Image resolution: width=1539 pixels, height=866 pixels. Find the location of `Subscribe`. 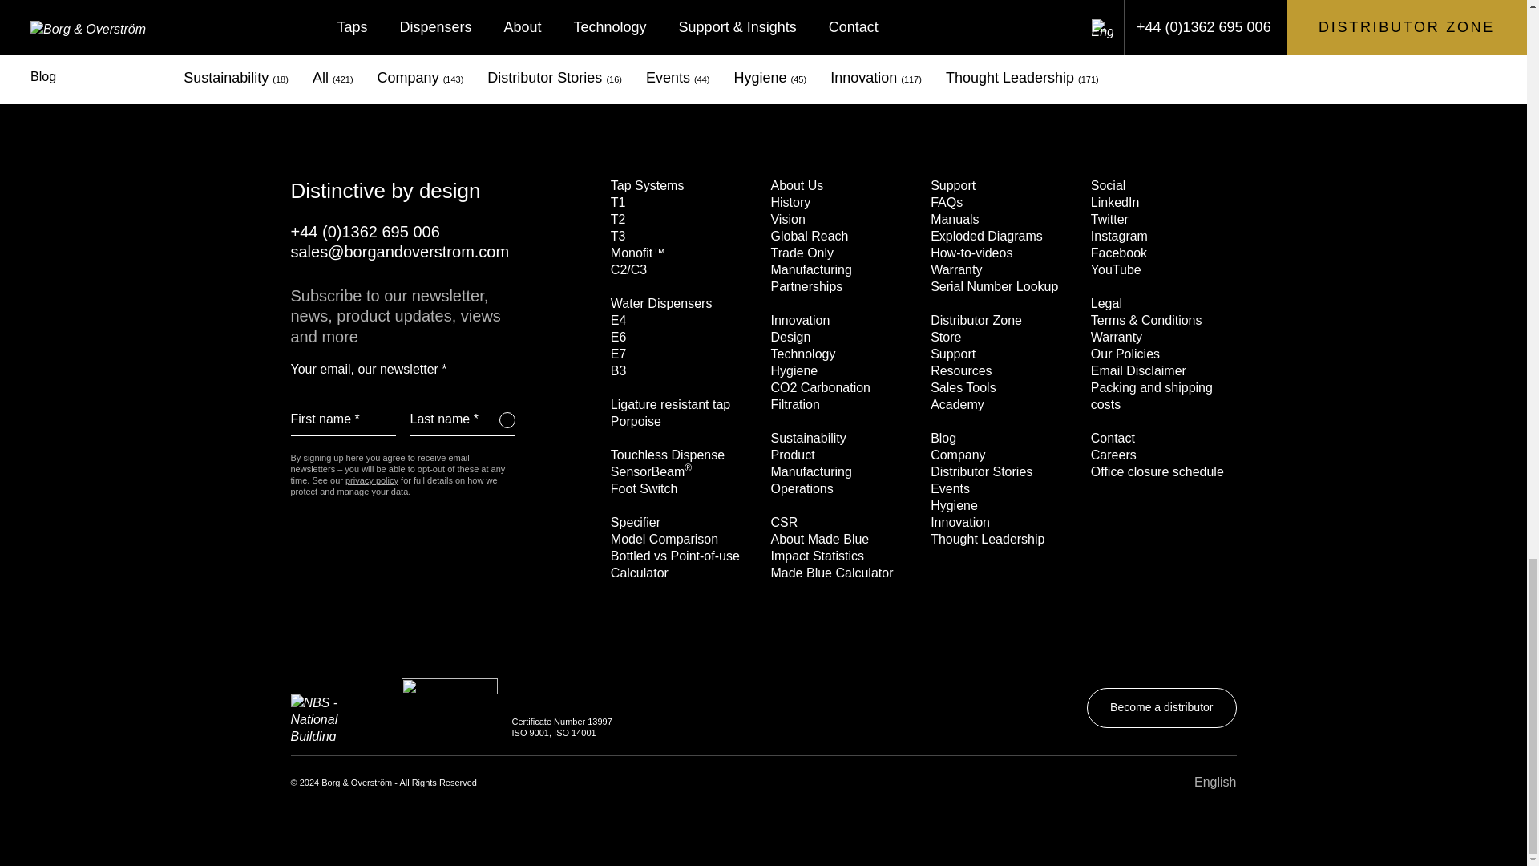

Subscribe is located at coordinates (507, 420).